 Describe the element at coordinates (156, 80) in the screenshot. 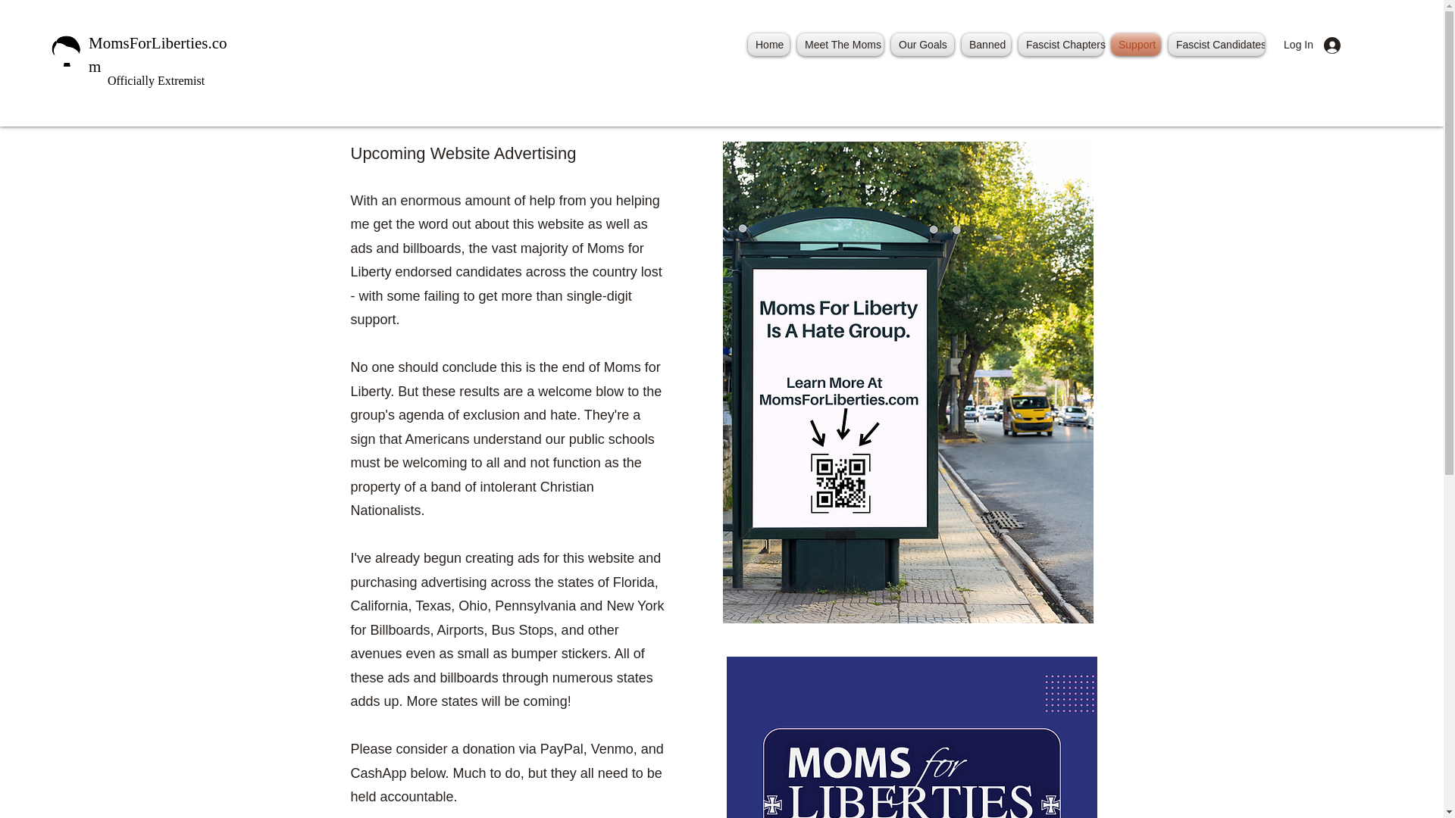

I see `Officially Extremist` at that location.